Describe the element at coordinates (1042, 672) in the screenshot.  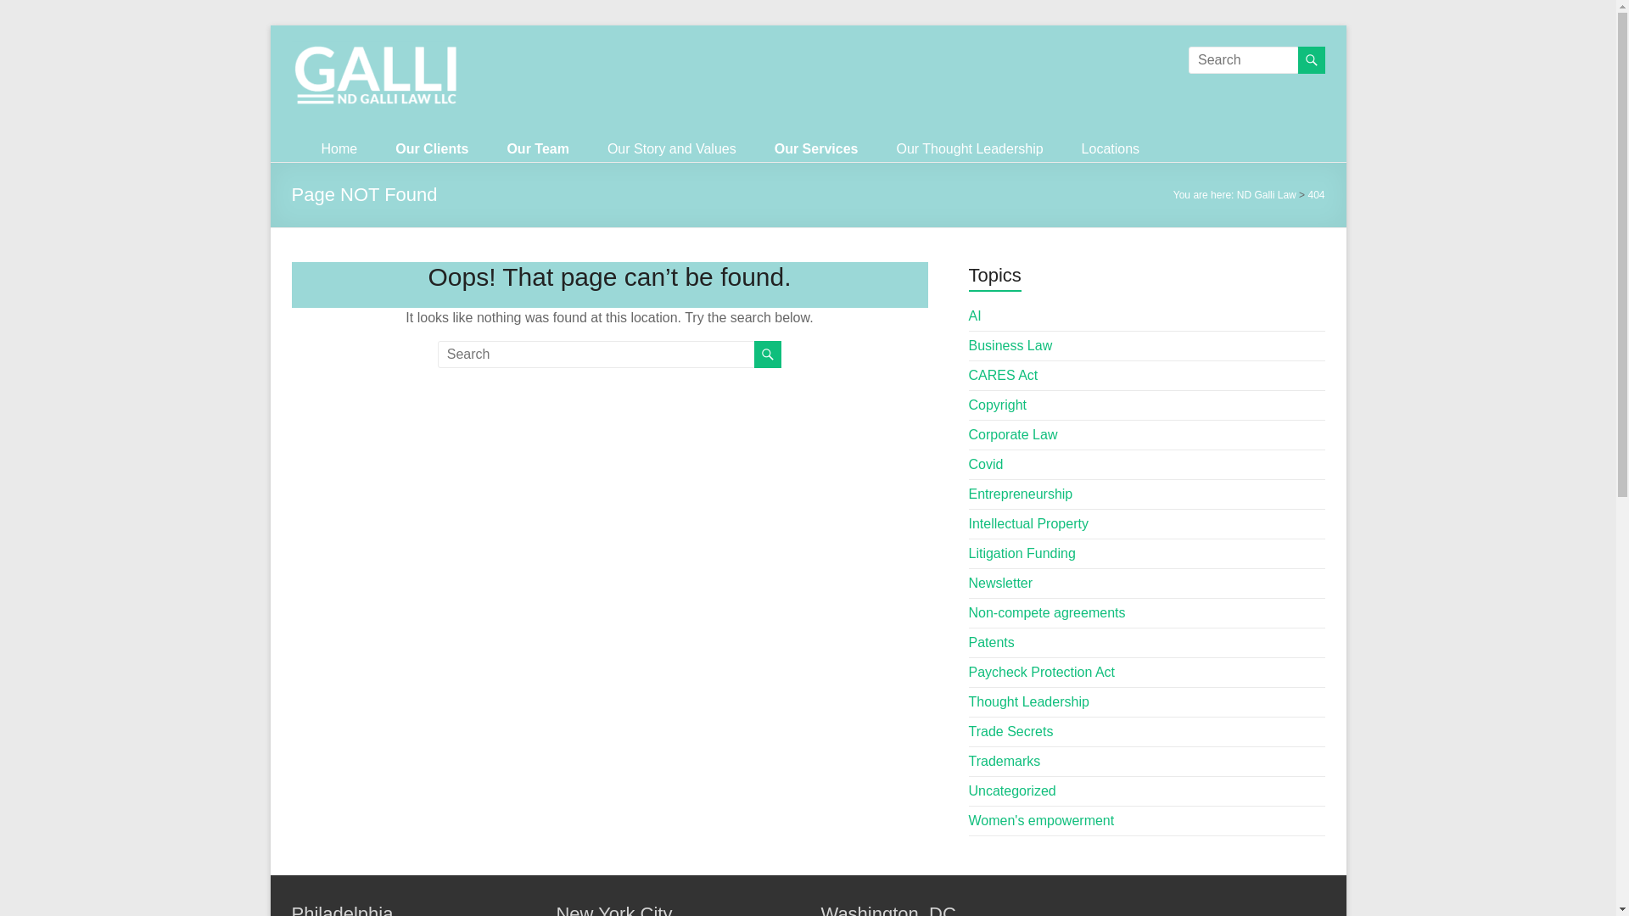
I see `Paycheck Protection Act` at that location.